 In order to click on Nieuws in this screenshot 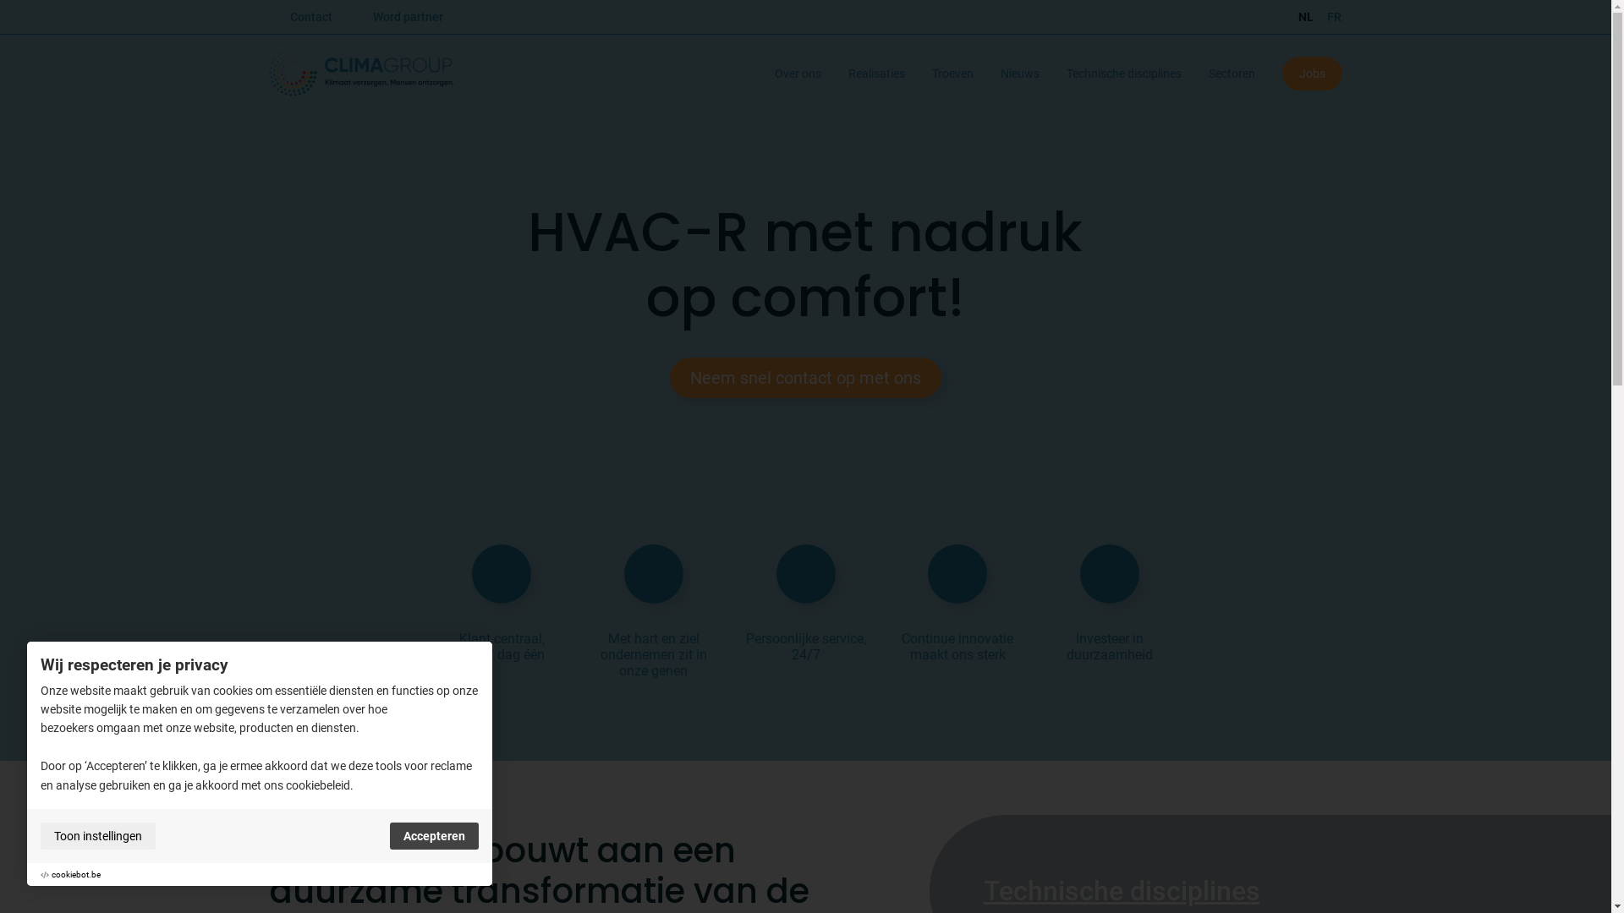, I will do `click(1019, 74)`.